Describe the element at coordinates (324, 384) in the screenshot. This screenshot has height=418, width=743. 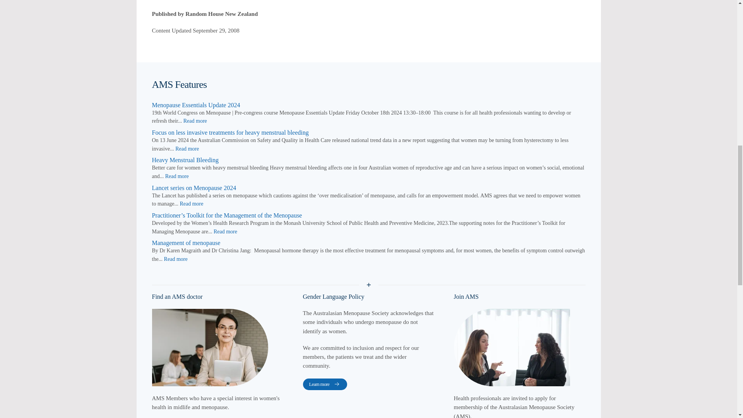
I see `Learn more` at that location.